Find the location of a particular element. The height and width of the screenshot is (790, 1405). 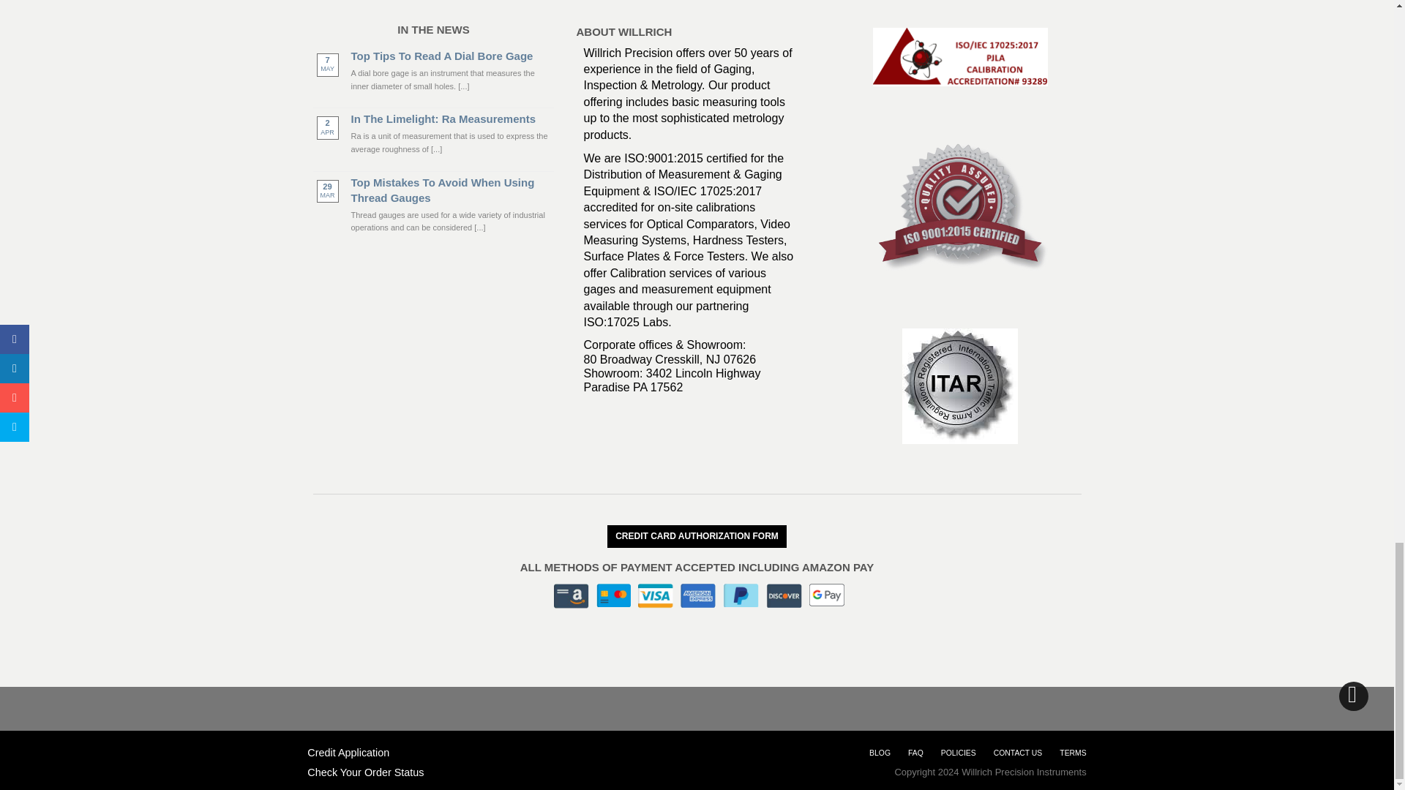

Top Tips To Read A Dial Bore Gage is located at coordinates (453, 56).